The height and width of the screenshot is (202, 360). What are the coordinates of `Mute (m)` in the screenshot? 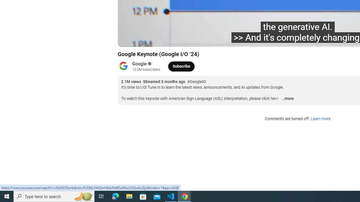 It's located at (167, 40).